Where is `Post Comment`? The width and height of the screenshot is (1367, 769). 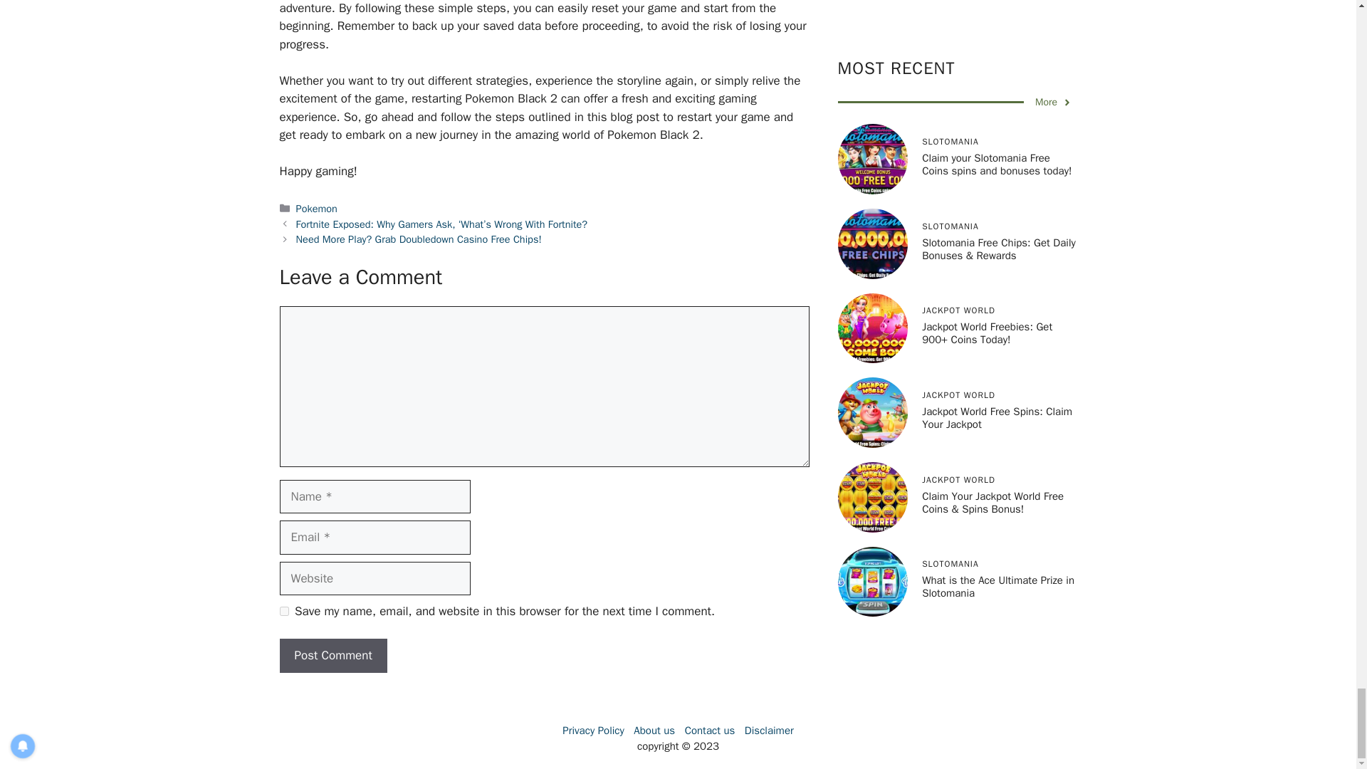
Post Comment is located at coordinates (332, 656).